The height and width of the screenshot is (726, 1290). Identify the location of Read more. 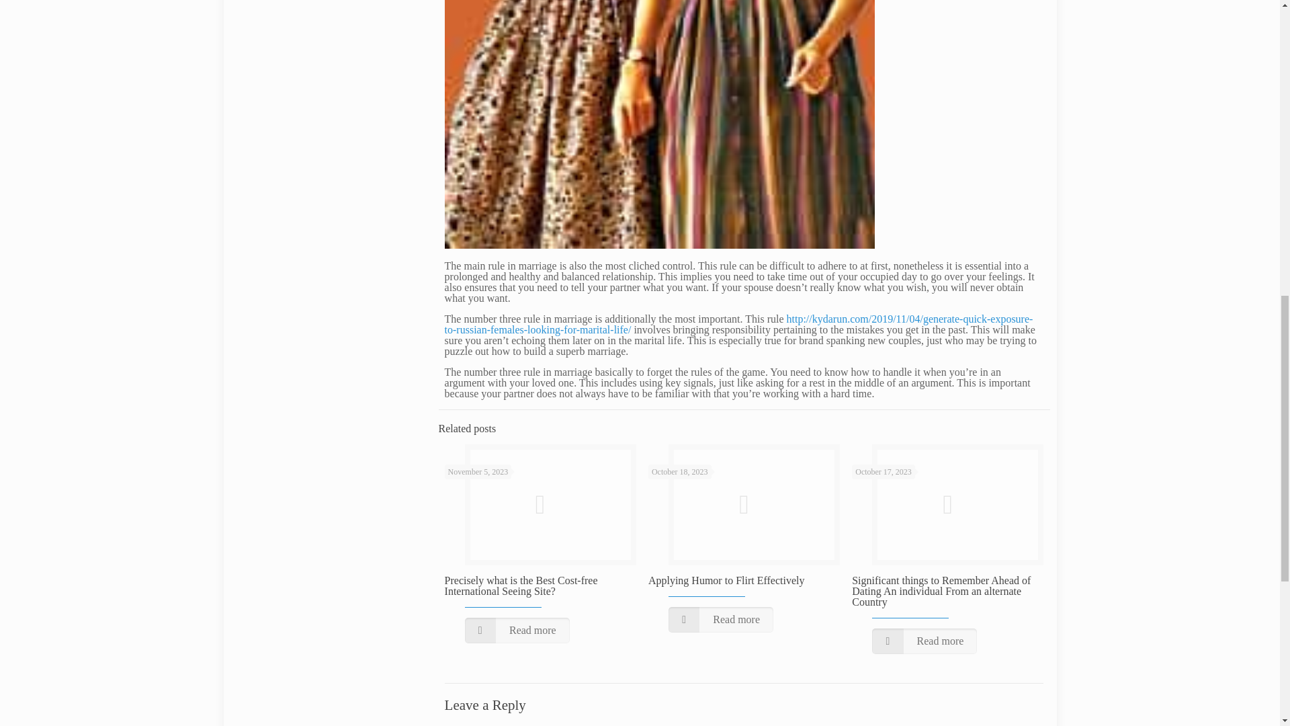
(924, 641).